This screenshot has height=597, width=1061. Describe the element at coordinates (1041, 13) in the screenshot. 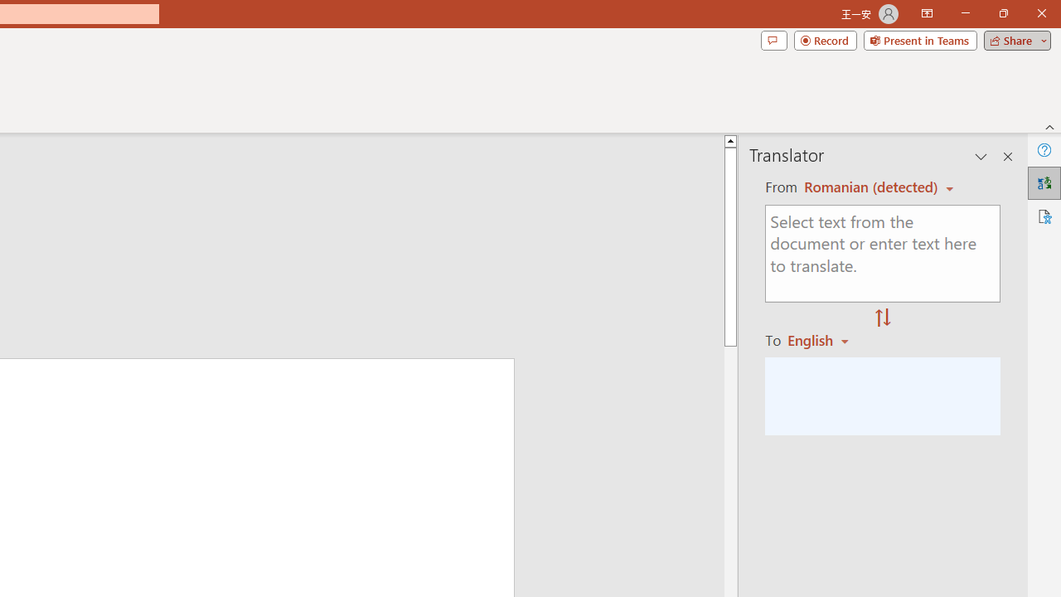

I see `Close` at that location.